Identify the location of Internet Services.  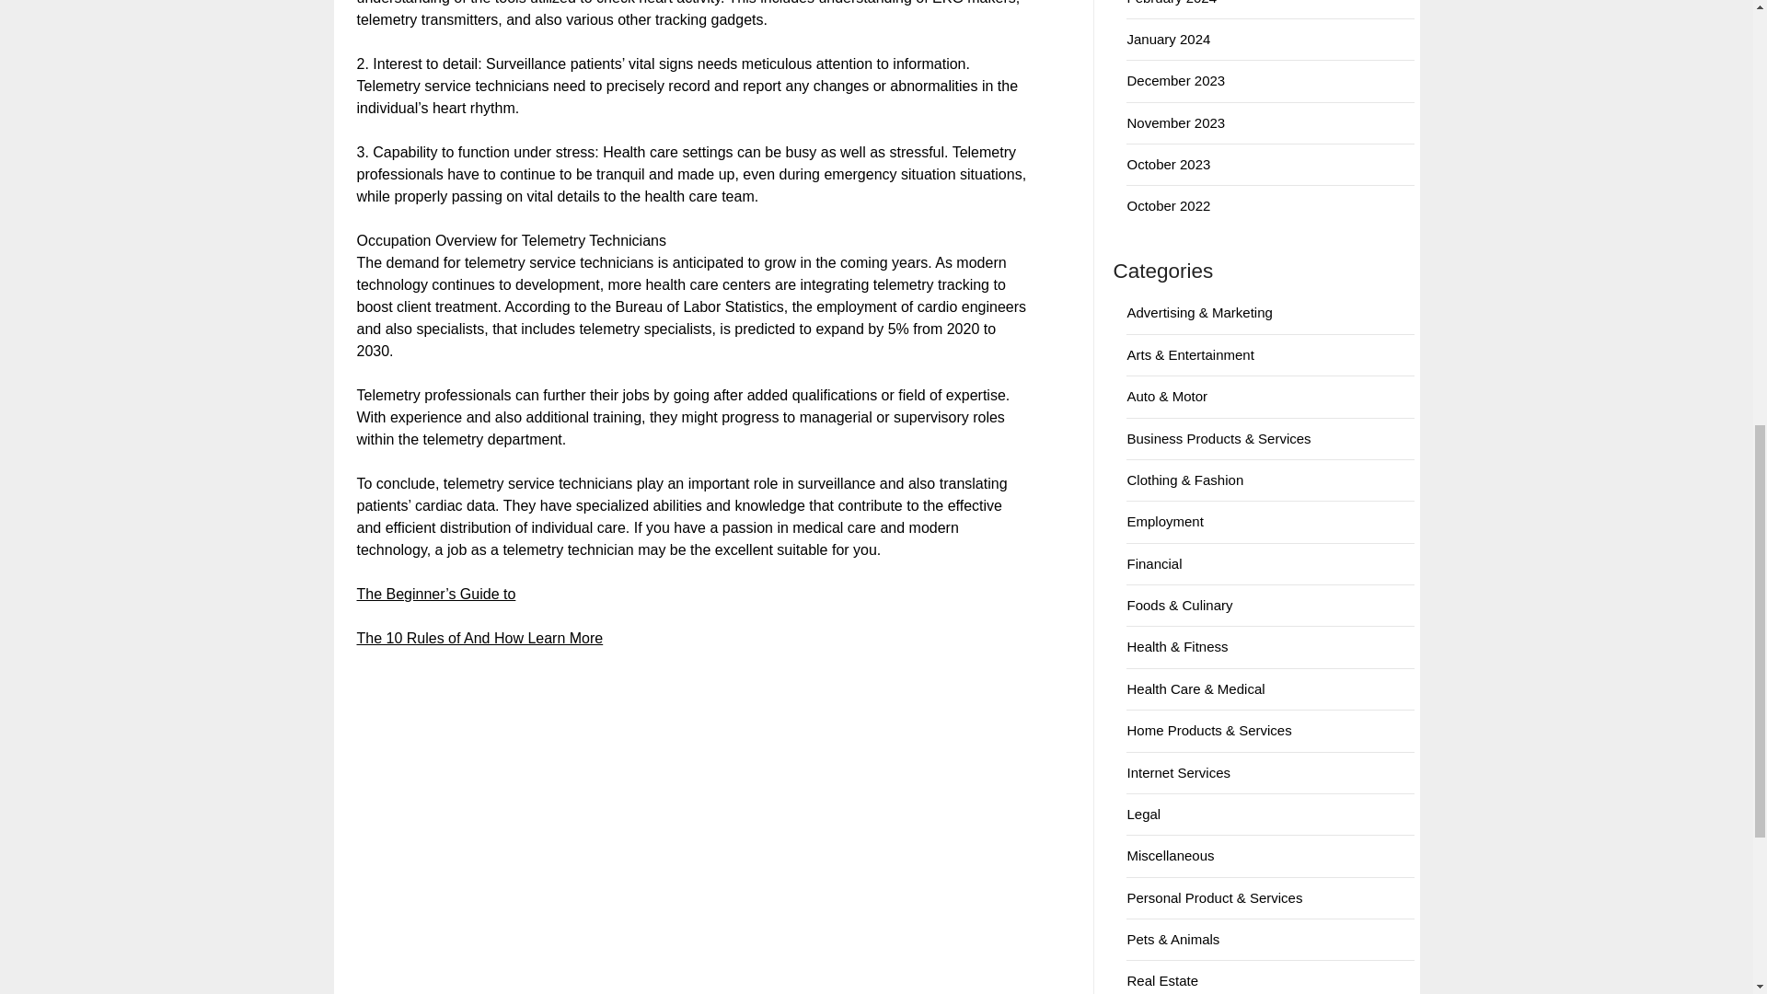
(1178, 771).